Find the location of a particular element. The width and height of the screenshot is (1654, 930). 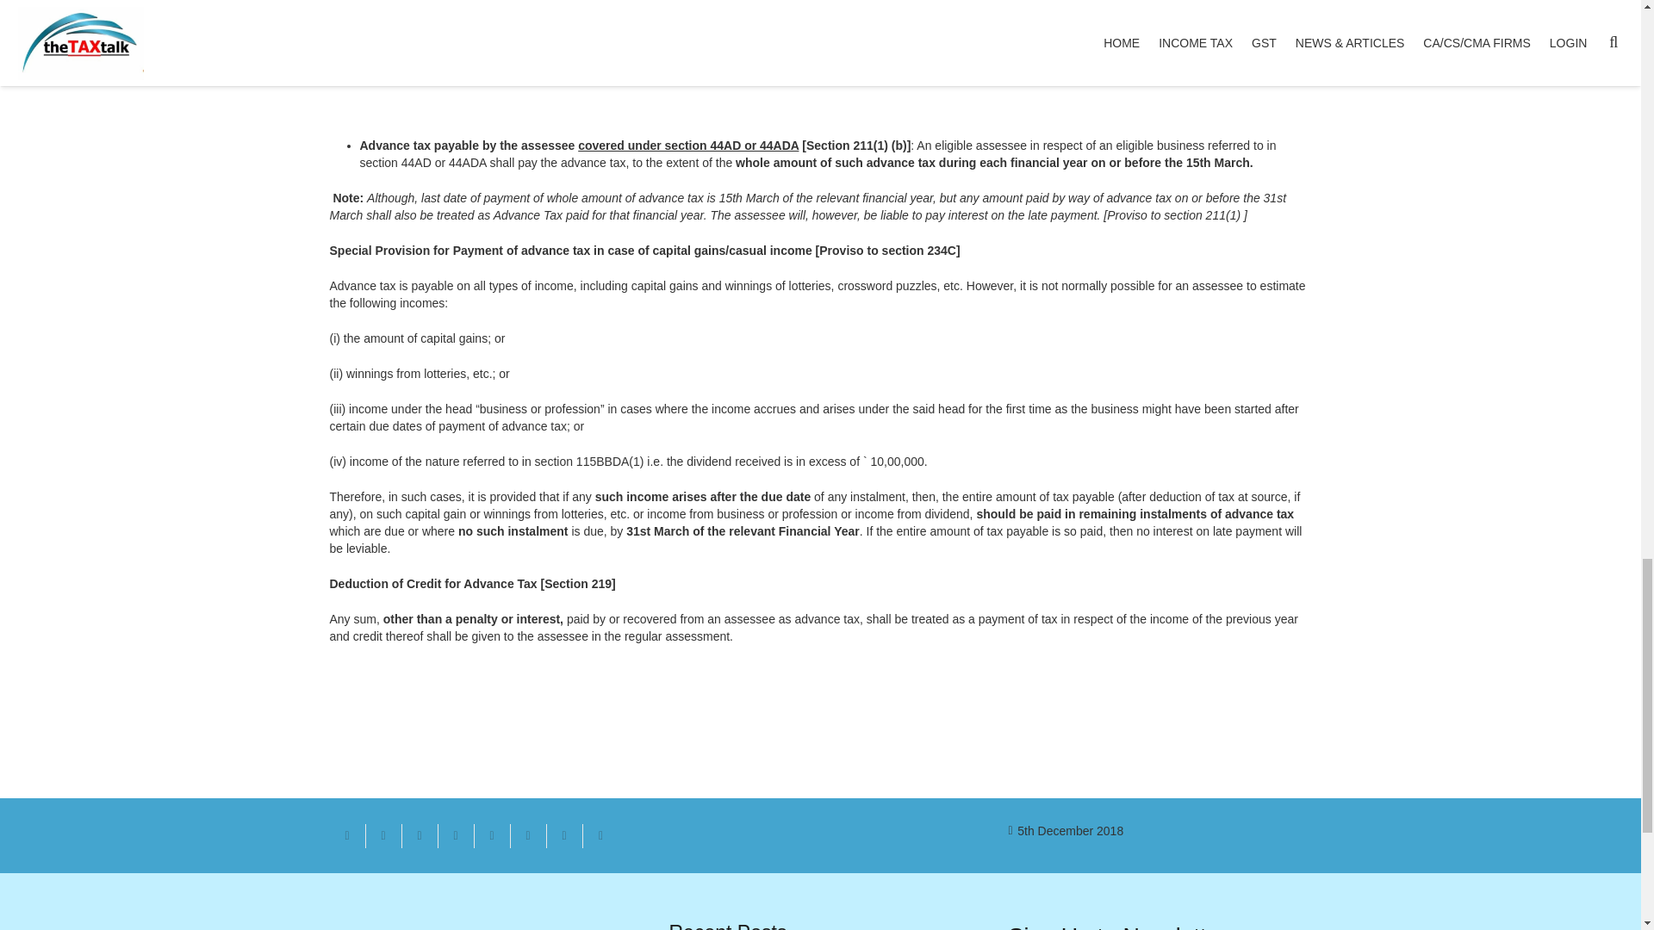

Share this is located at coordinates (383, 835).